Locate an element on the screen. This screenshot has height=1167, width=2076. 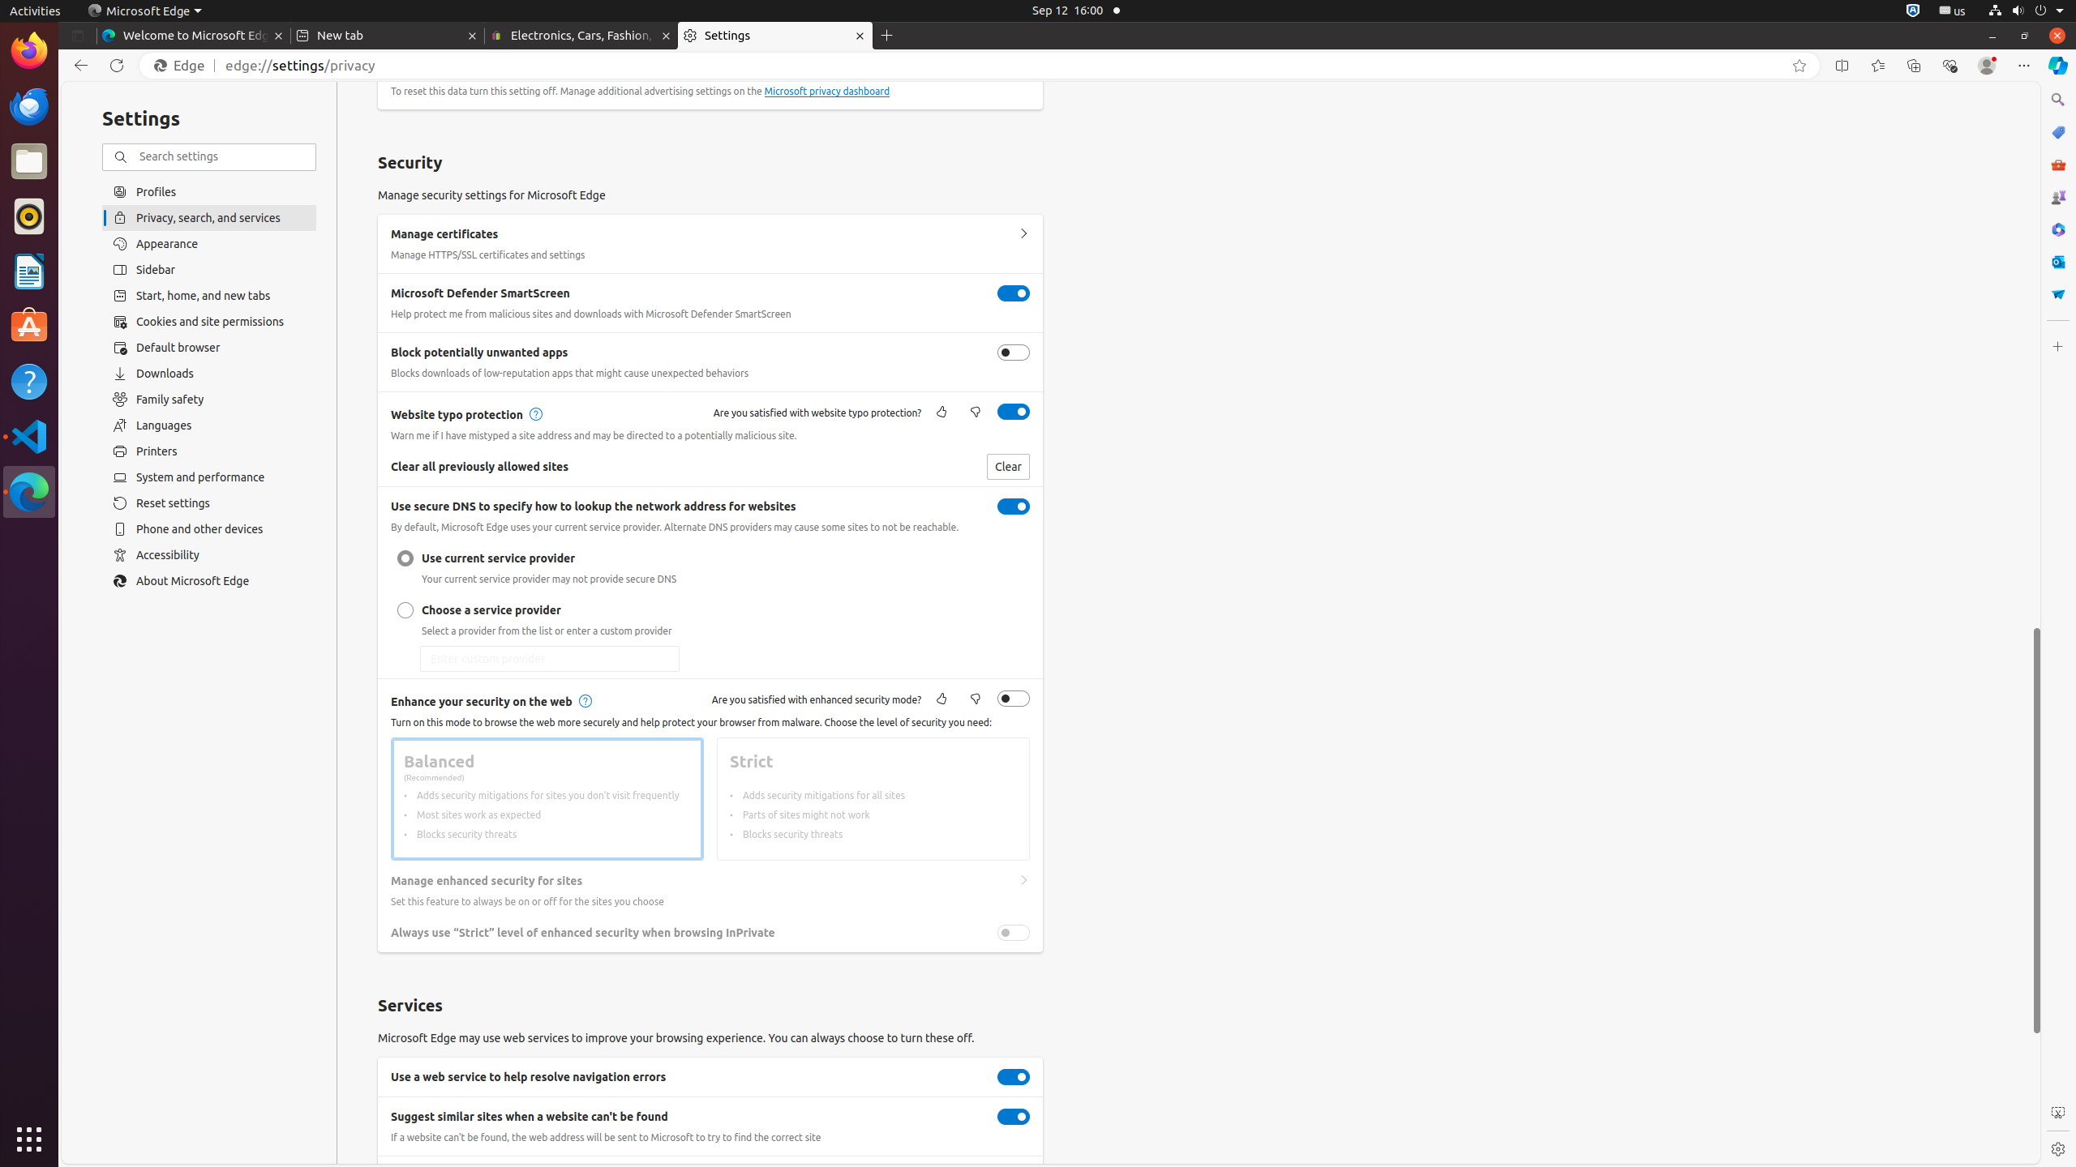
Use a web service to help resolve navigation errors is located at coordinates (1014, 1077).